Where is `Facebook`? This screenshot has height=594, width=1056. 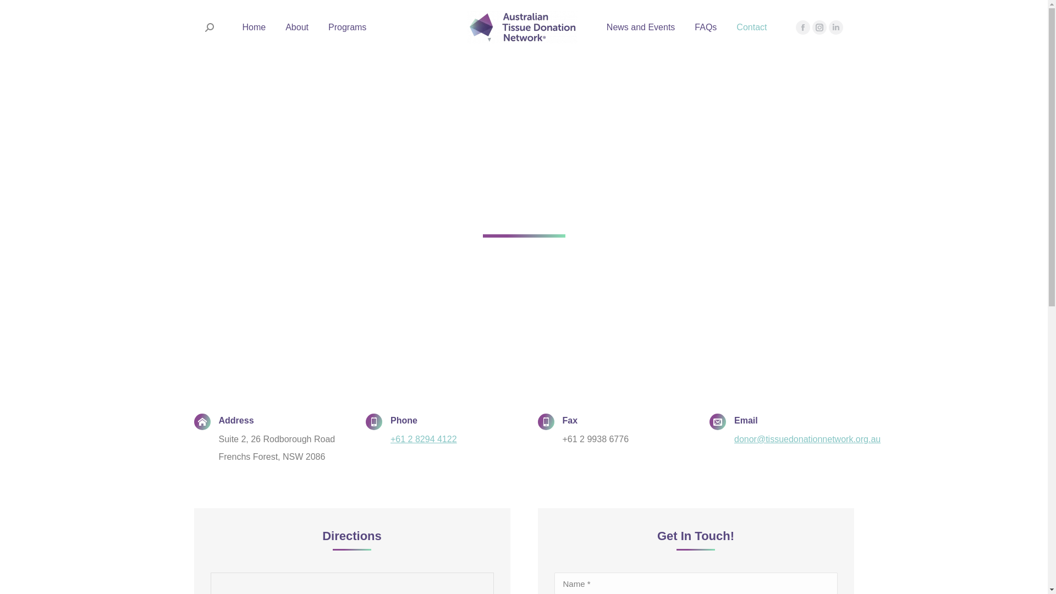
Facebook is located at coordinates (802, 28).